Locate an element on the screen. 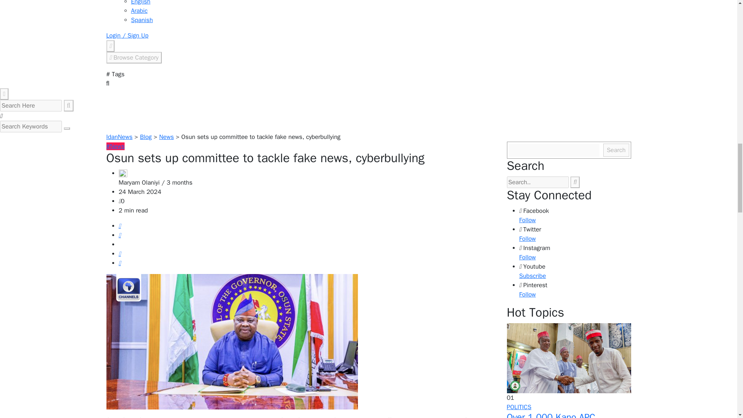  English is located at coordinates (140, 3).